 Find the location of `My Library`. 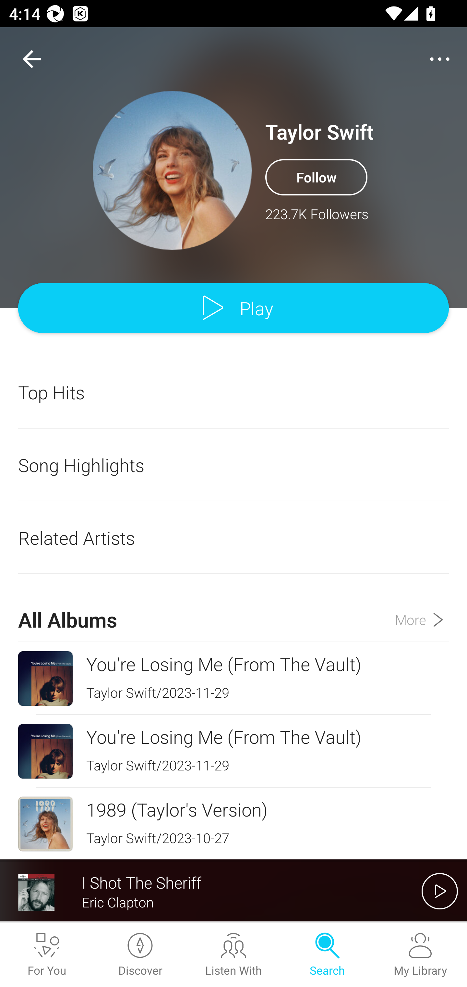

My Library is located at coordinates (420, 955).